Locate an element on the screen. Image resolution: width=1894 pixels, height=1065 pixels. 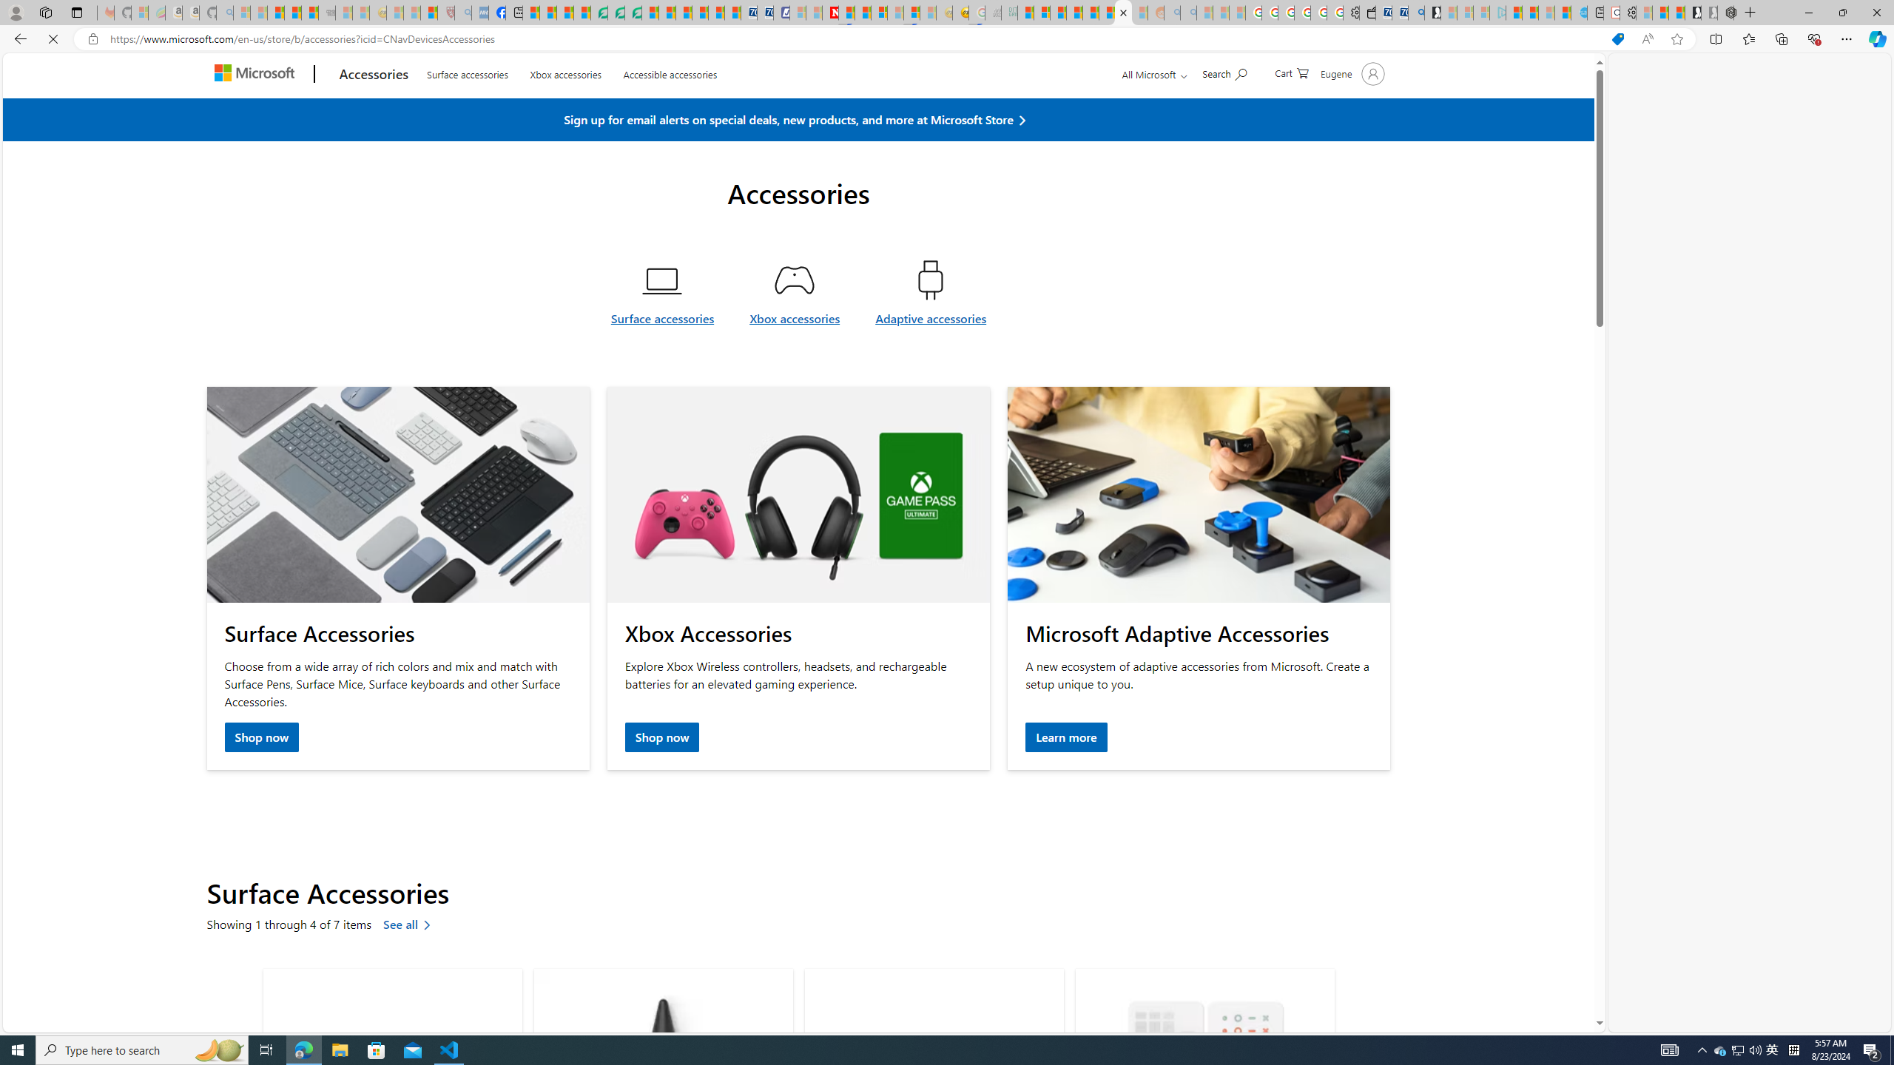
LendingTree - Compare Lenders is located at coordinates (599, 13).